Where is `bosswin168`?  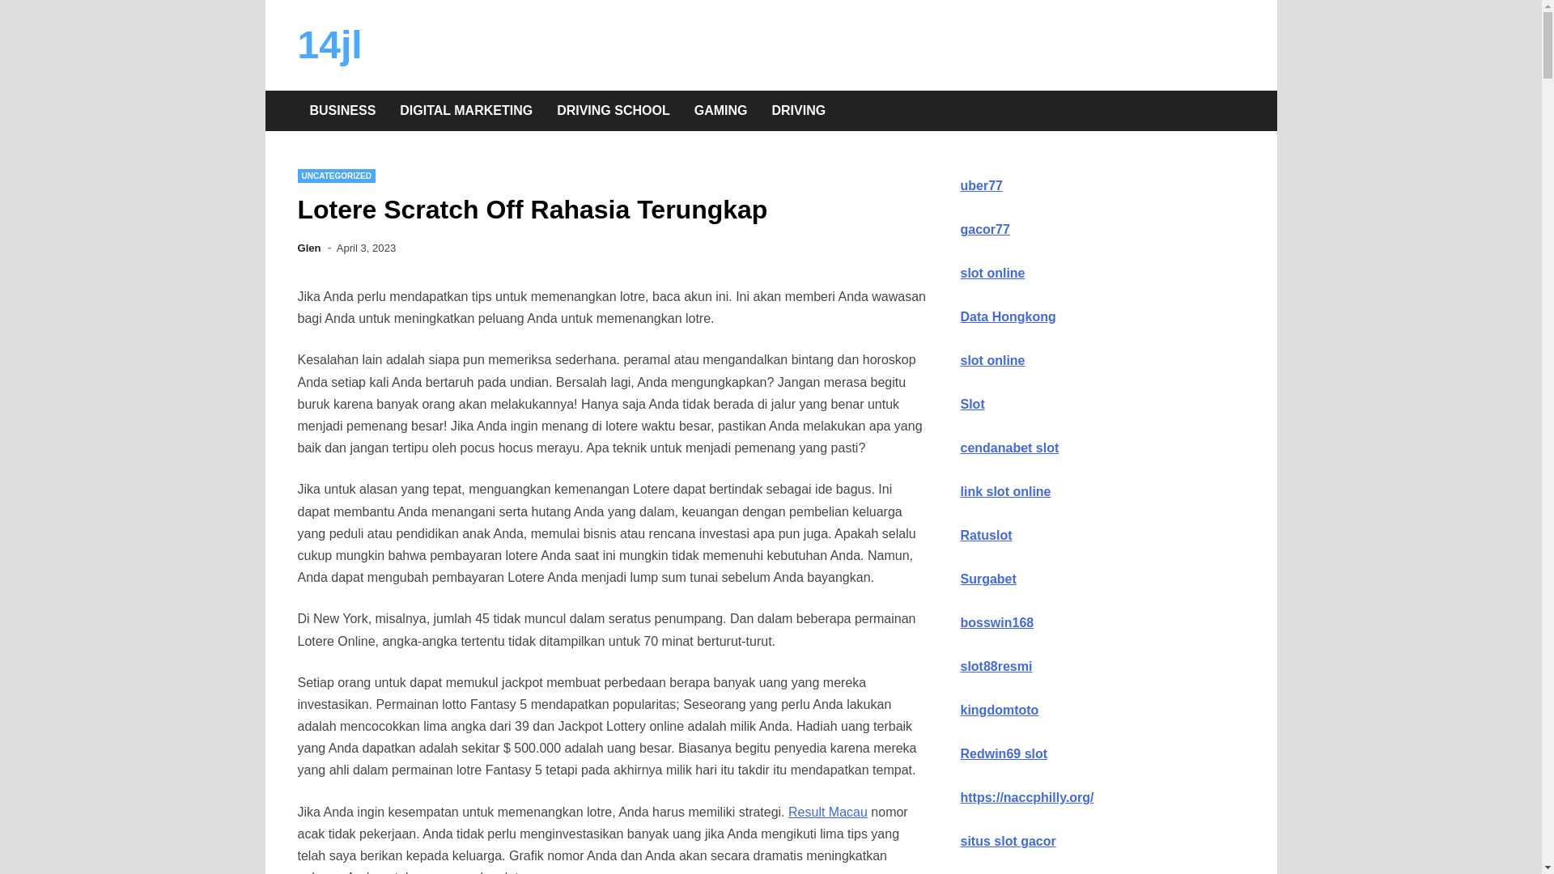 bosswin168 is located at coordinates (997, 623).